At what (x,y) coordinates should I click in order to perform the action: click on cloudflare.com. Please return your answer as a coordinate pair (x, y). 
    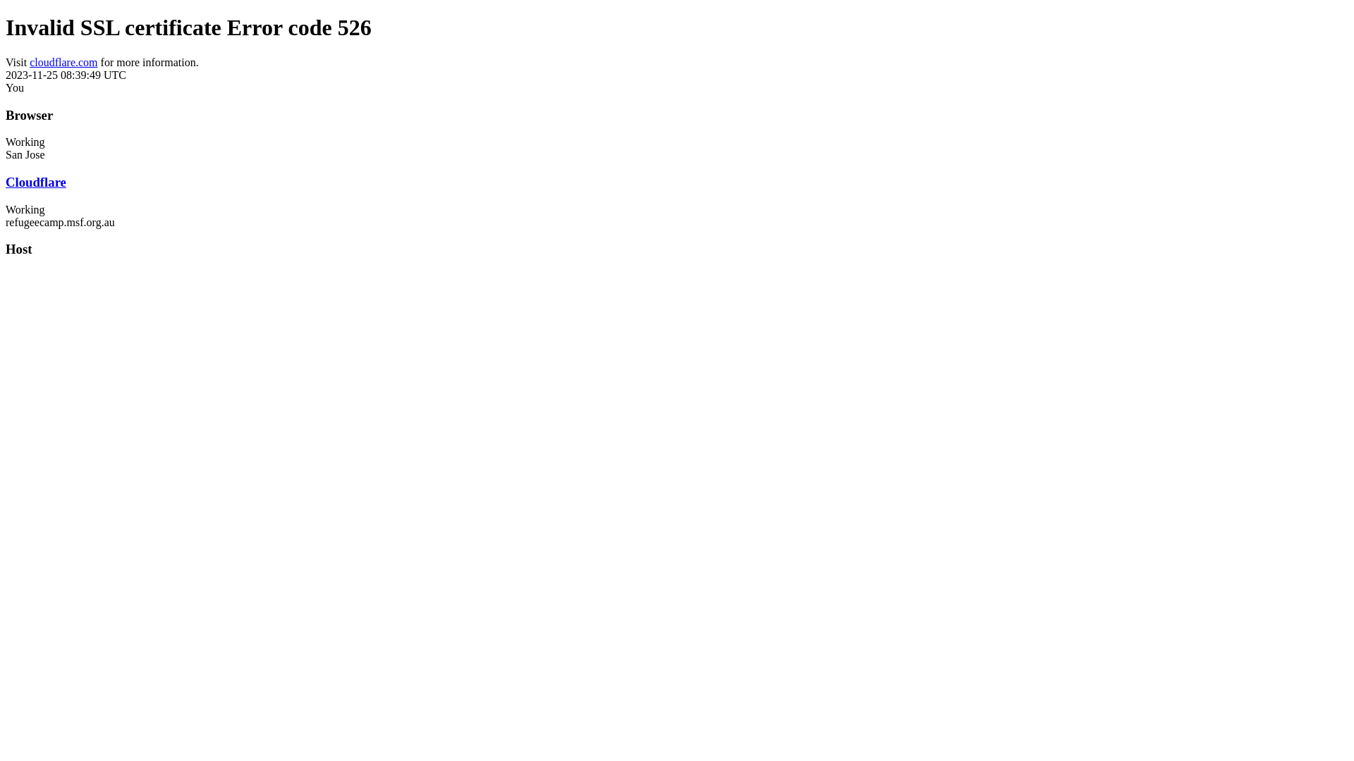
    Looking at the image, I should click on (63, 62).